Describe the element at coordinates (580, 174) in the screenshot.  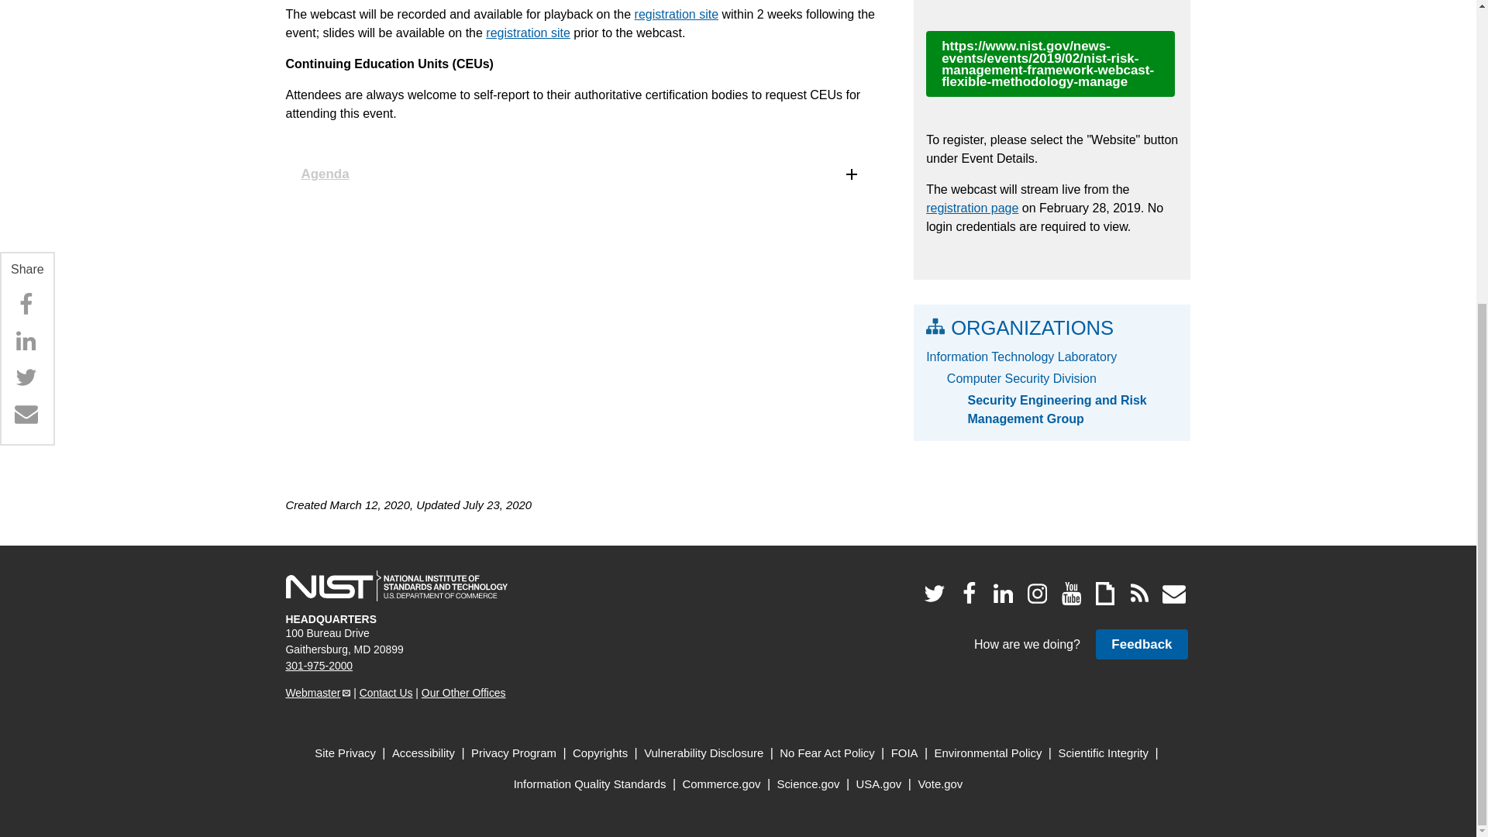
I see `Agenda` at that location.